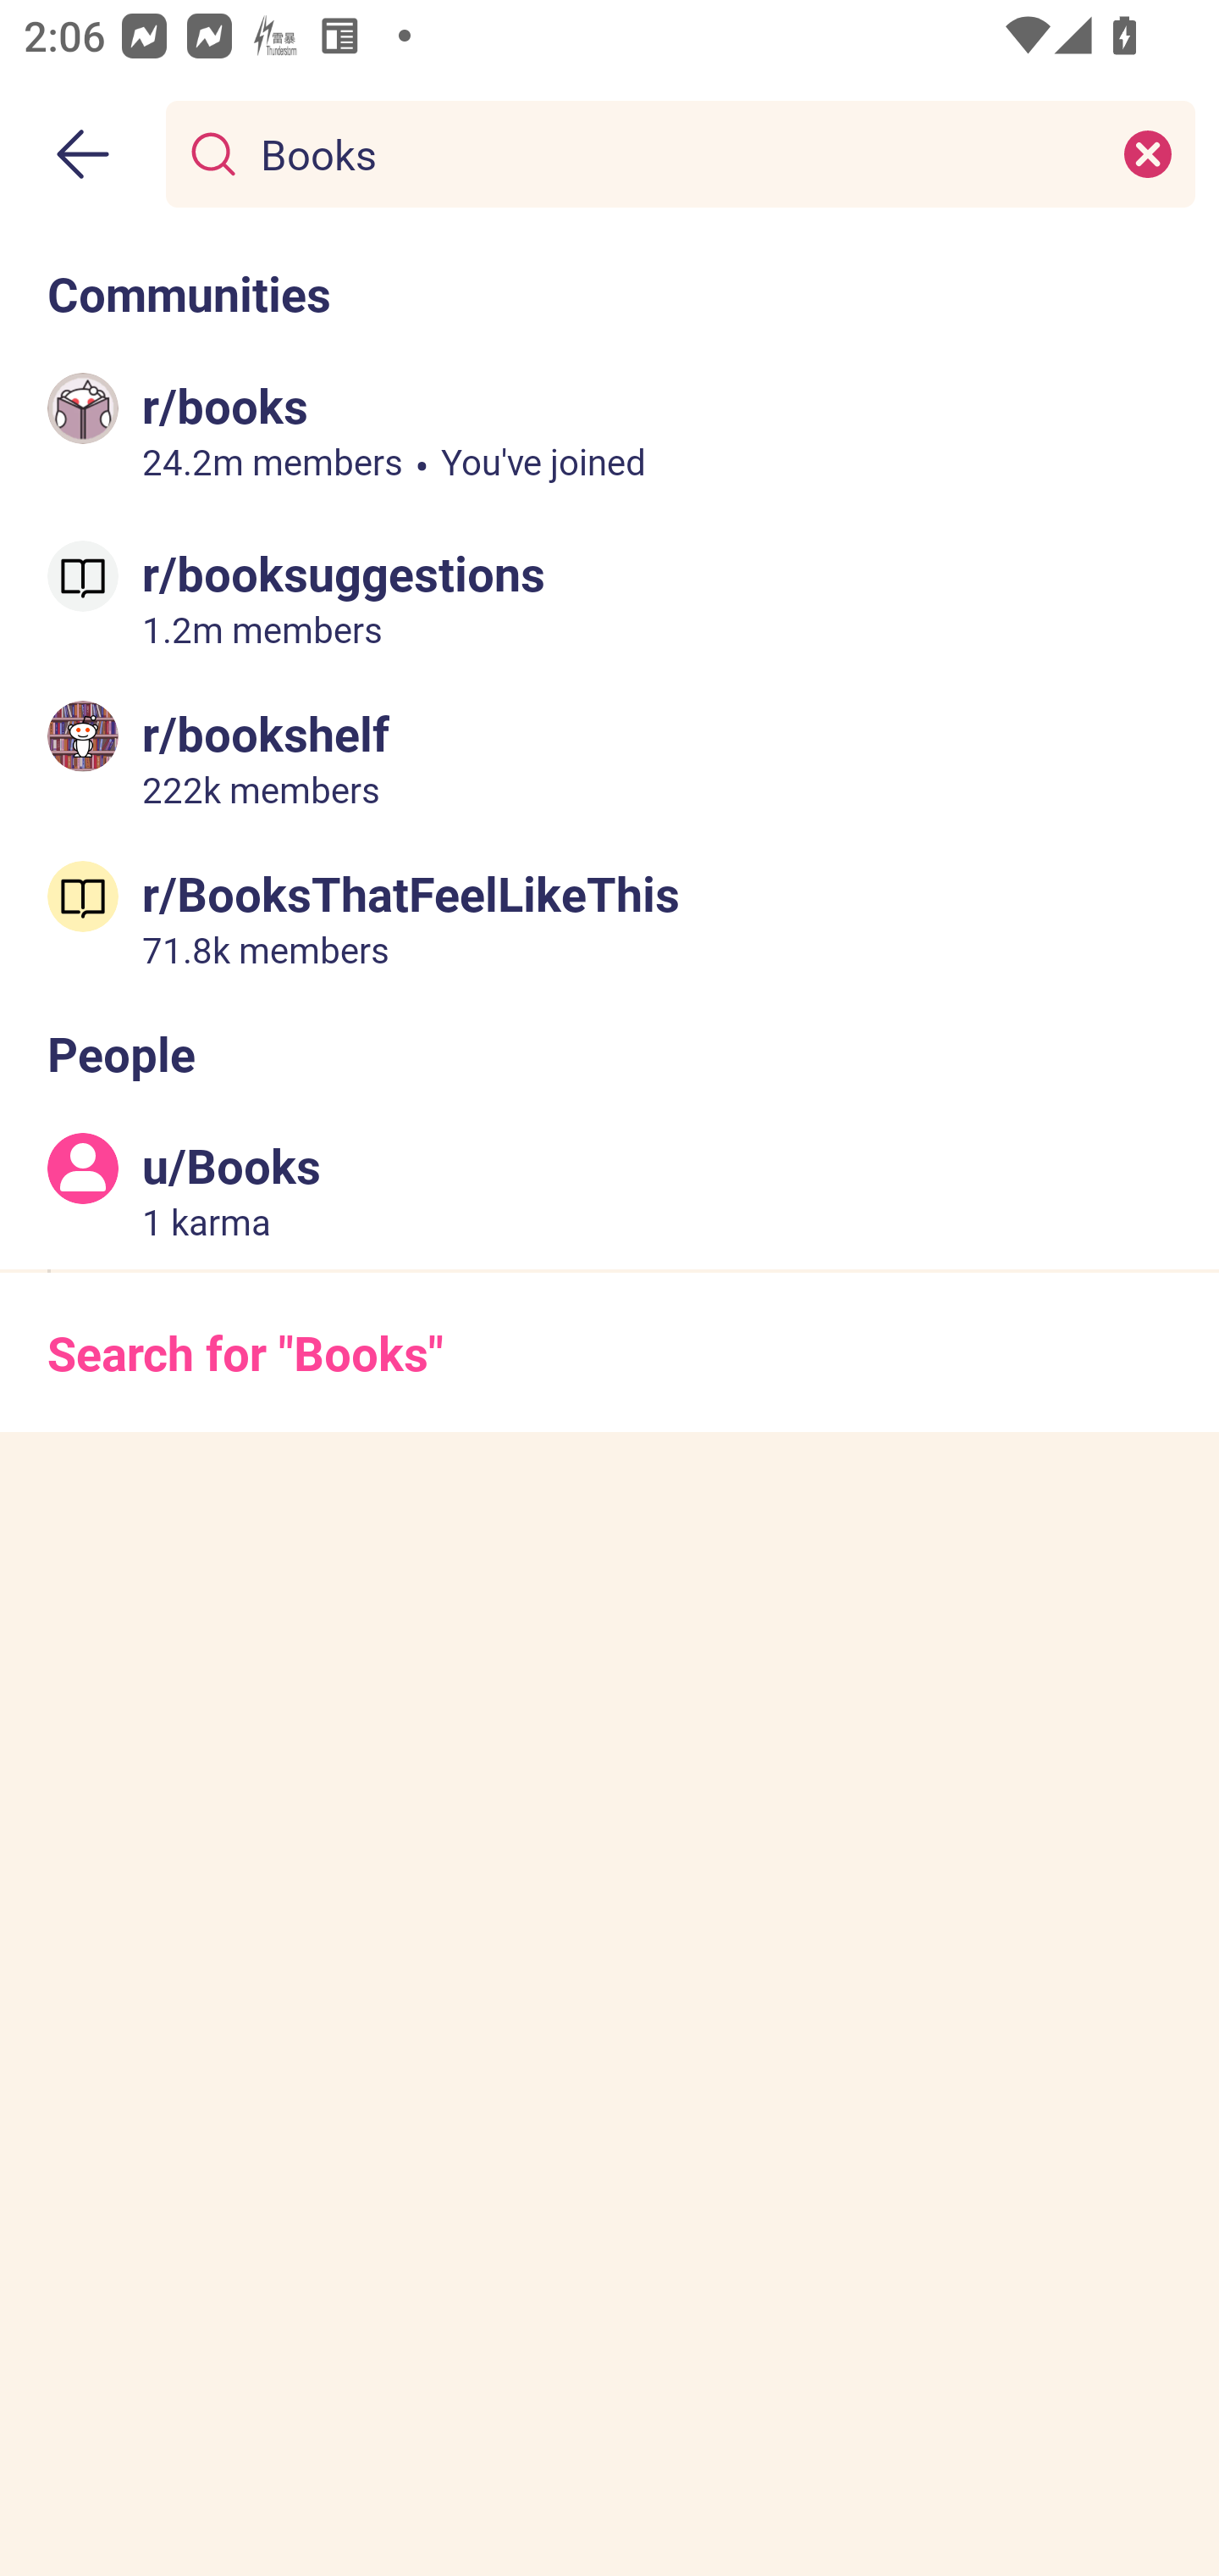 The height and width of the screenshot is (2576, 1219). Describe the element at coordinates (609, 597) in the screenshot. I see `r/booksuggestions 1.2m members 1.2 million members` at that location.